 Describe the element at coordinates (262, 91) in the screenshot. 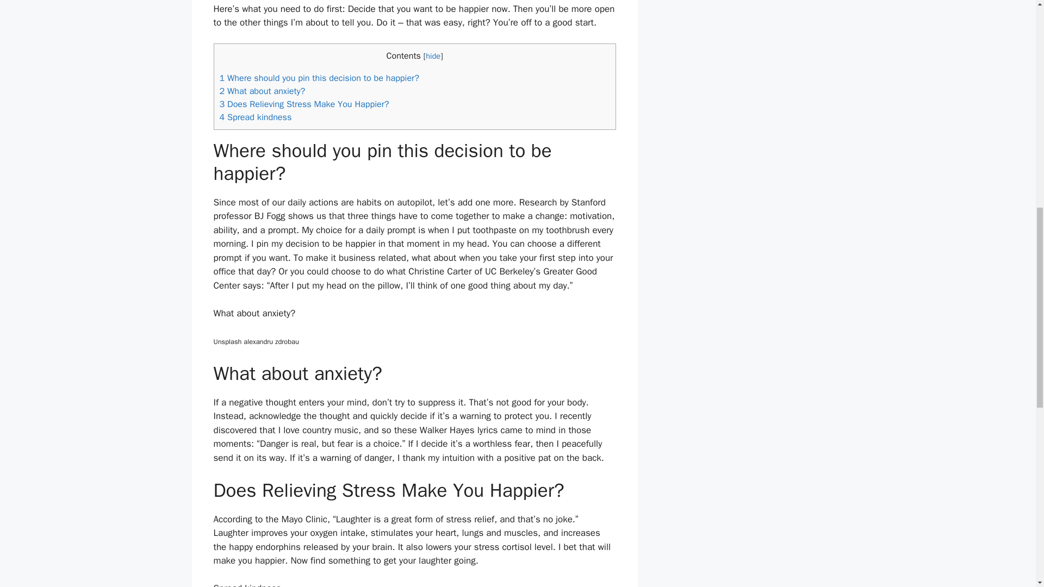

I see `2 What about anxiety?` at that location.